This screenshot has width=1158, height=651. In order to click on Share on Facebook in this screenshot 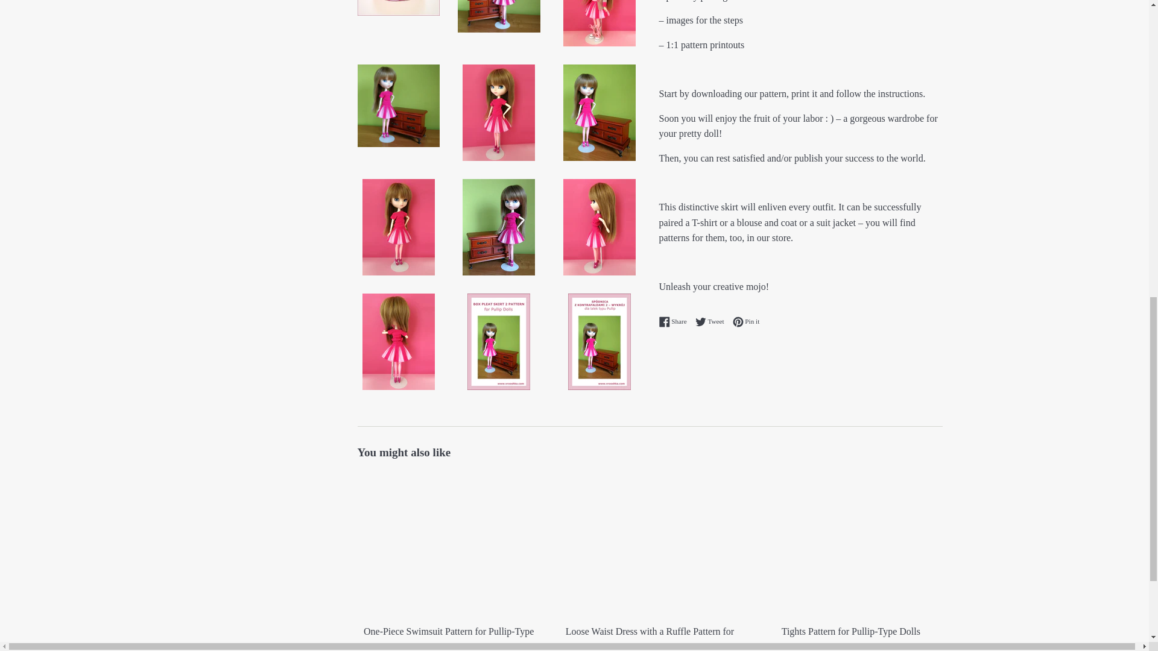, I will do `click(675, 322)`.